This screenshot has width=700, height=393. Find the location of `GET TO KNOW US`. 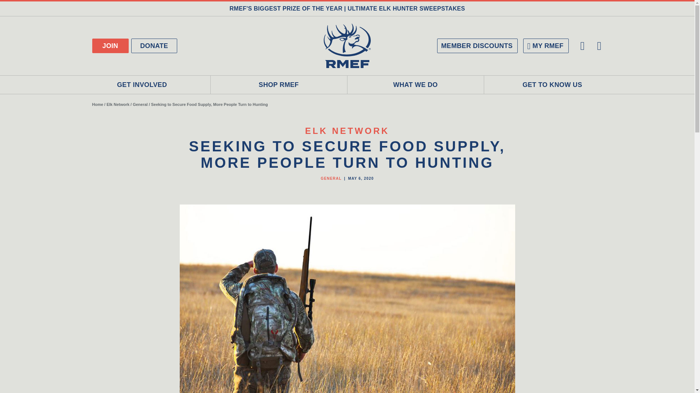

GET TO KNOW US is located at coordinates (553, 85).